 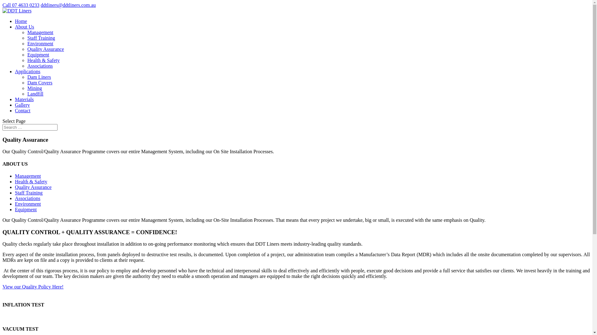 What do you see at coordinates (28, 71) in the screenshot?
I see `Applications` at bounding box center [28, 71].